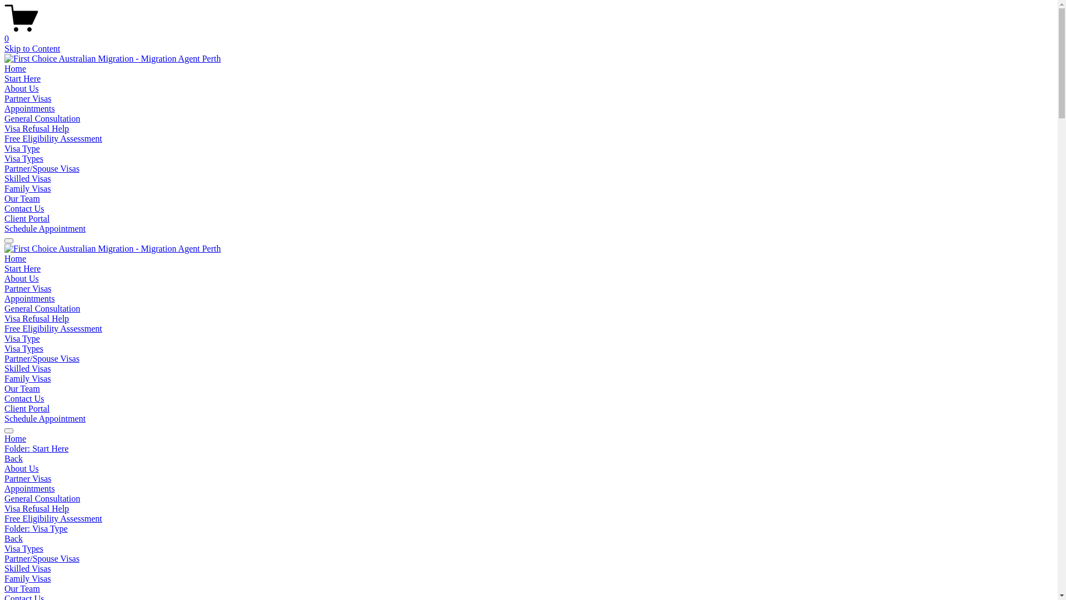 The width and height of the screenshot is (1066, 600). What do you see at coordinates (32, 49) in the screenshot?
I see `Skip to Content` at bounding box center [32, 49].